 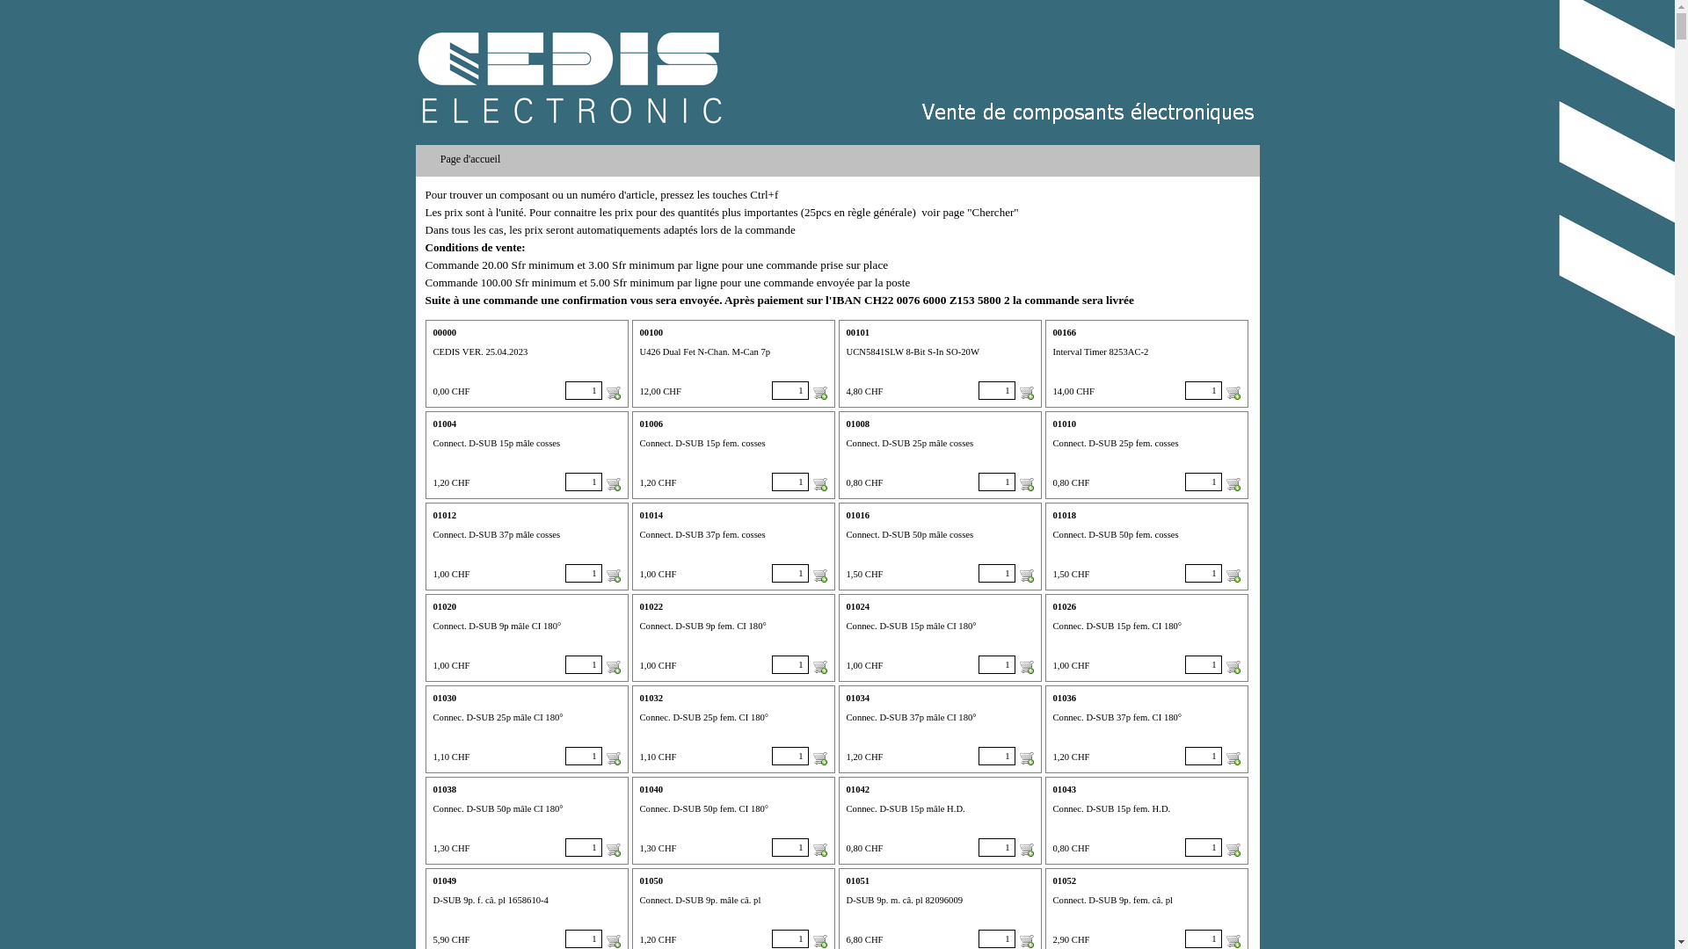 I want to click on Ajouter, so click(x=614, y=758).